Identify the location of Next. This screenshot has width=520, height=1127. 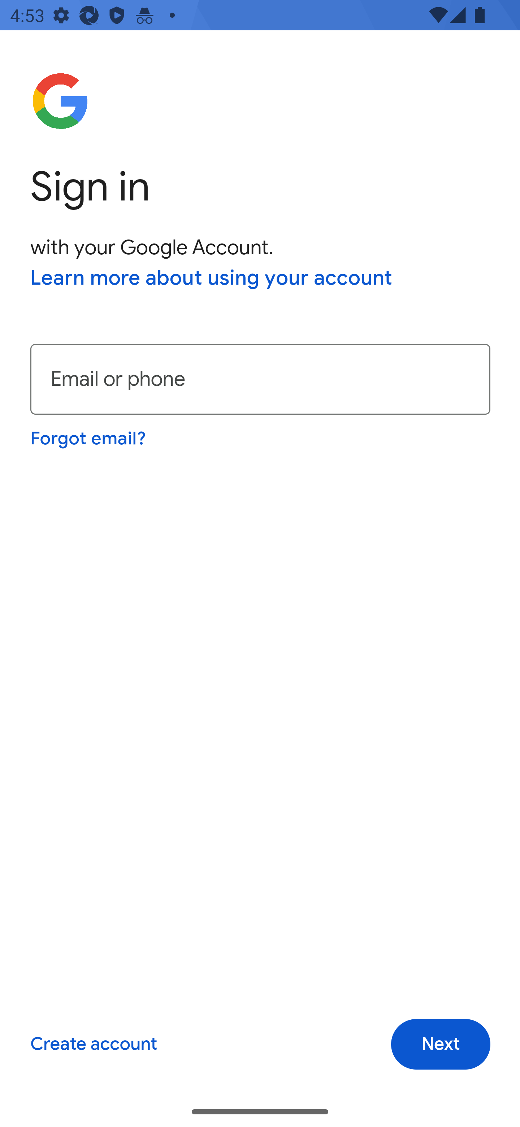
(441, 1045).